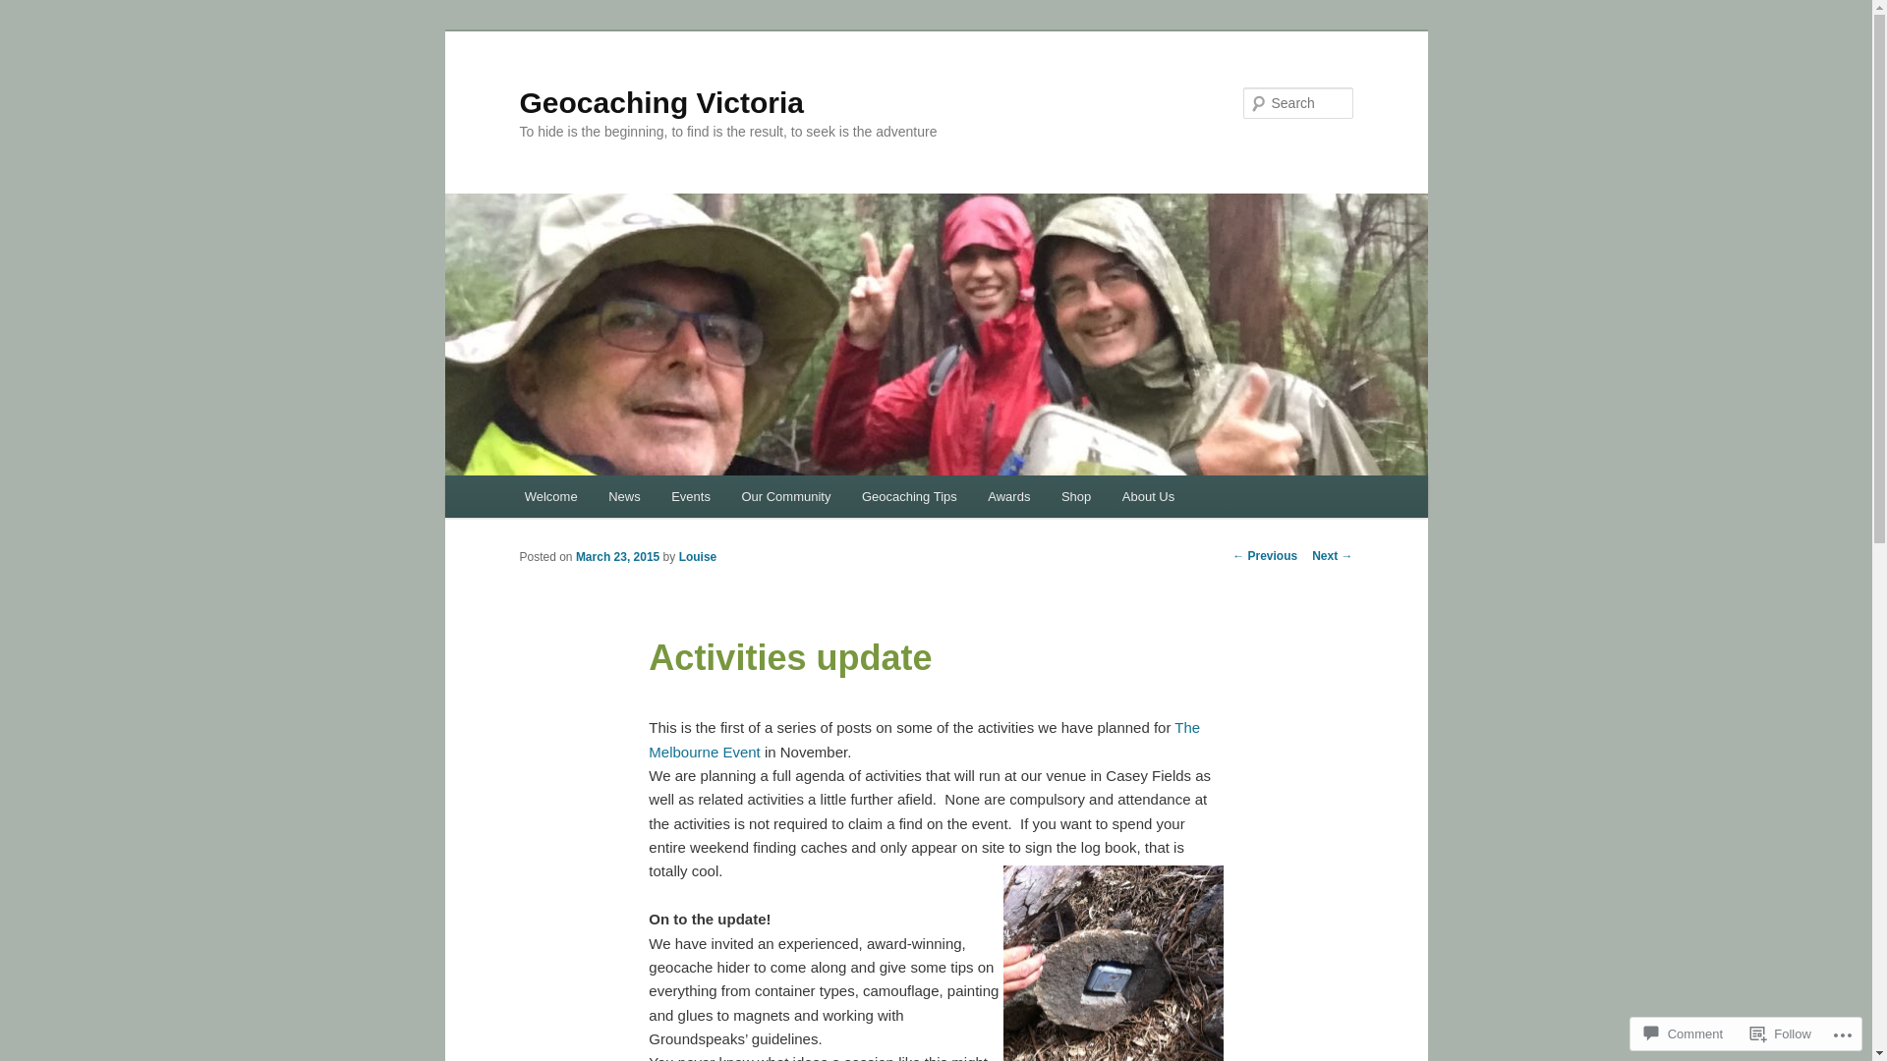 The width and height of the screenshot is (1887, 1061). I want to click on Our Community, so click(786, 497).